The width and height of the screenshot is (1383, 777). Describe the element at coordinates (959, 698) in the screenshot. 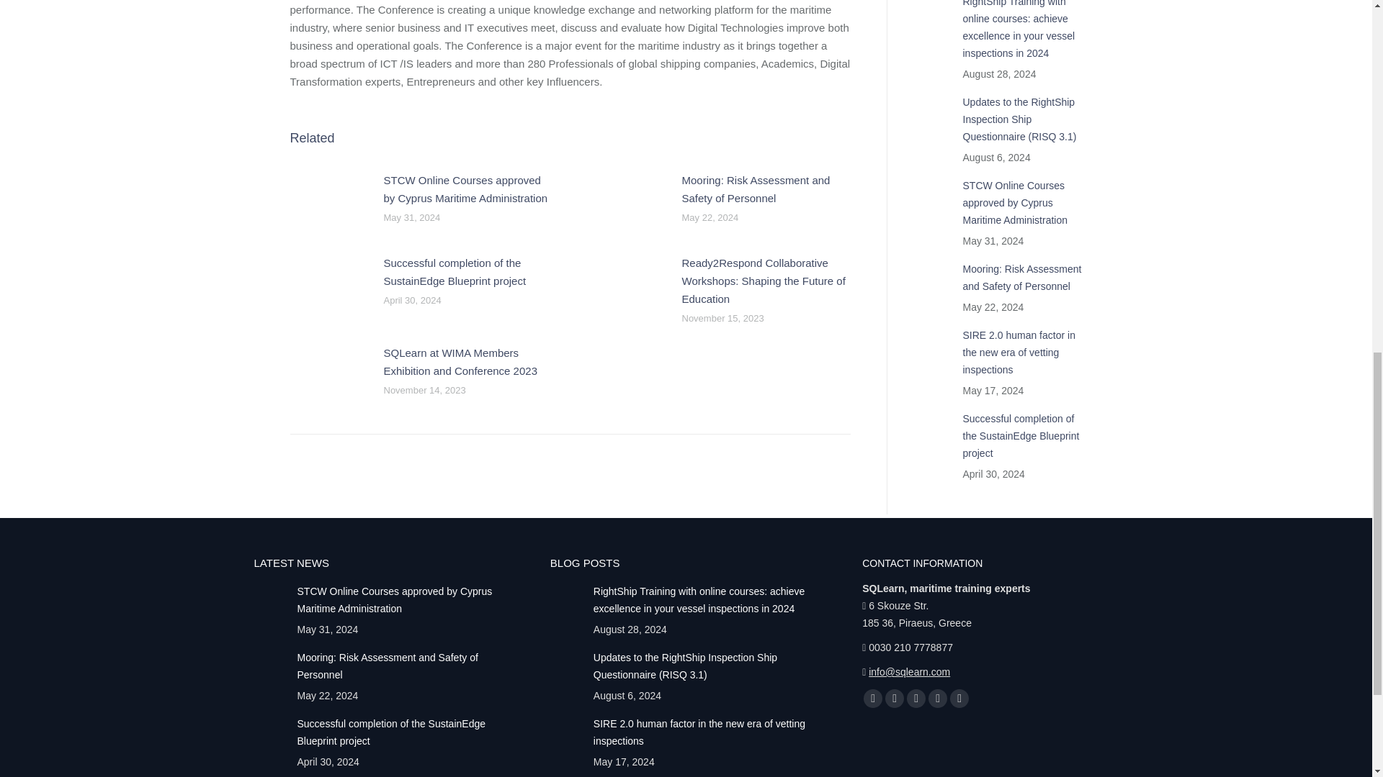

I see `Mail page opens in new window` at that location.